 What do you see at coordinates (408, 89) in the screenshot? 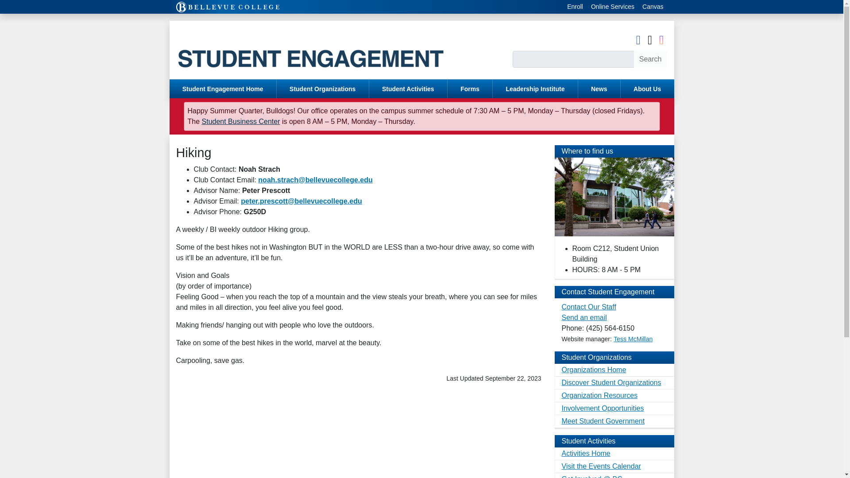
I see `Student Activities` at bounding box center [408, 89].